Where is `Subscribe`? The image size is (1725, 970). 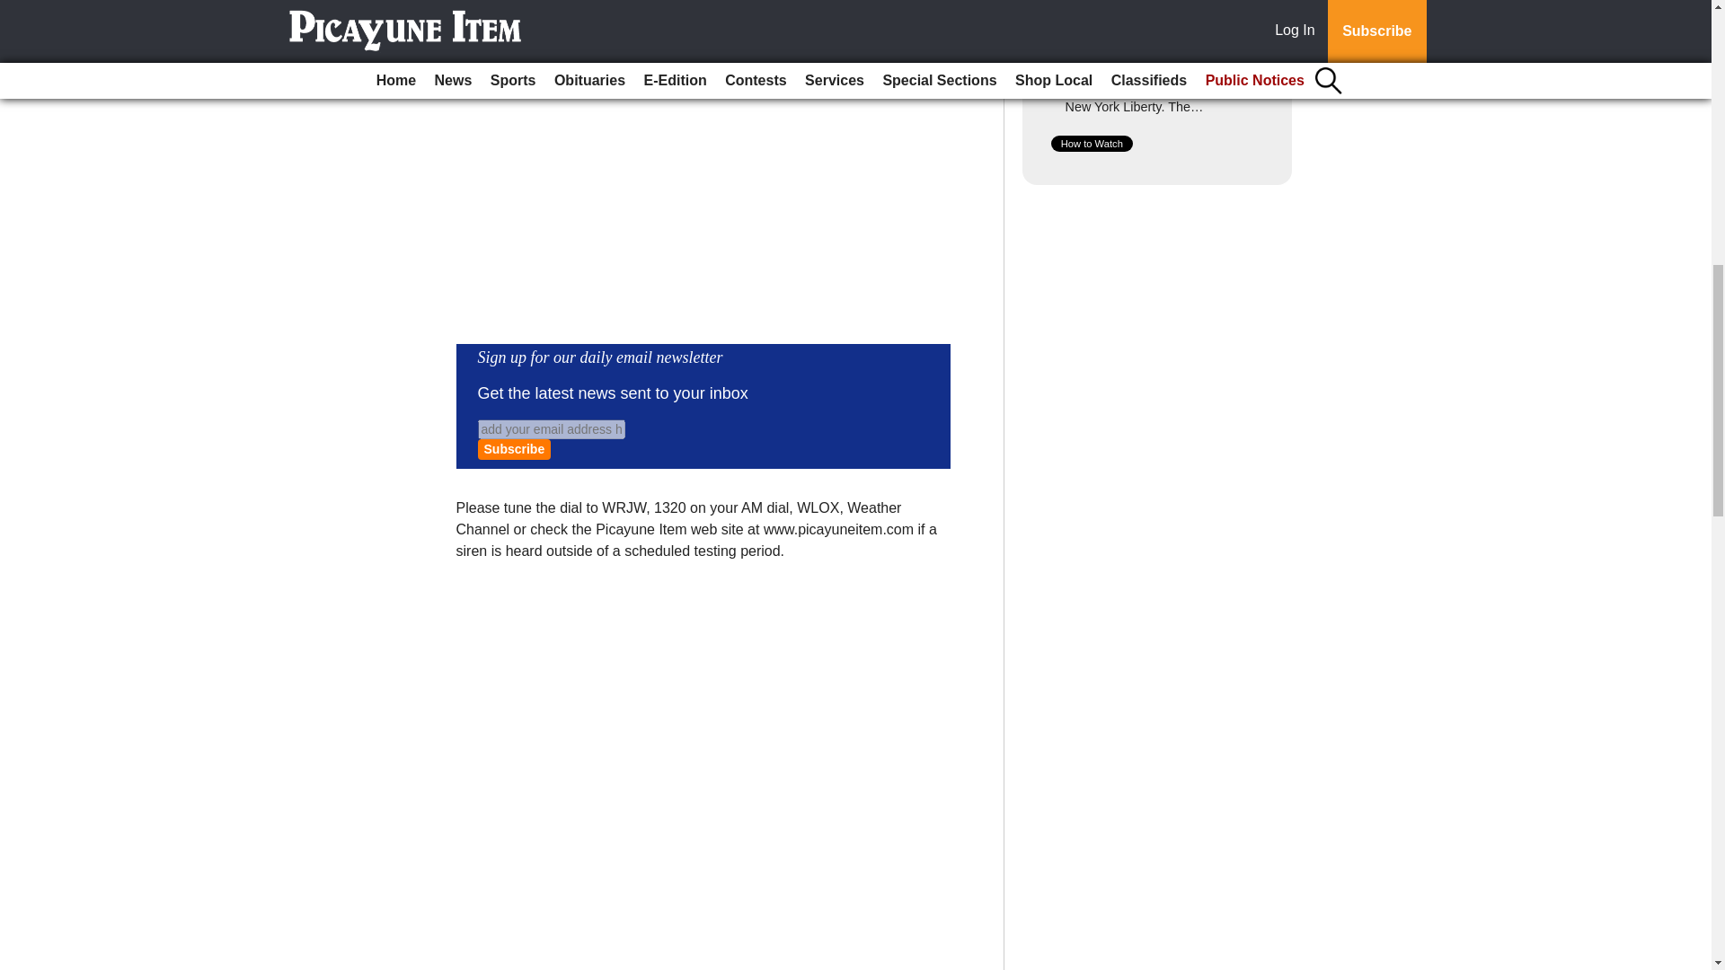 Subscribe is located at coordinates (514, 449).